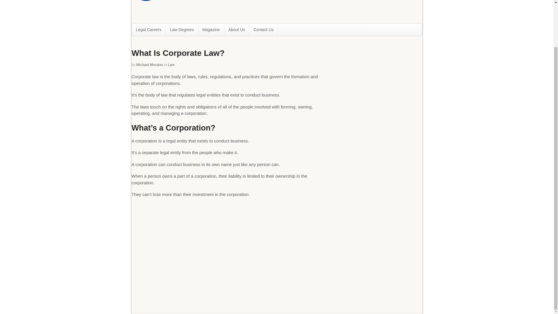  What do you see at coordinates (263, 30) in the screenshot?
I see `Contact Us` at bounding box center [263, 30].